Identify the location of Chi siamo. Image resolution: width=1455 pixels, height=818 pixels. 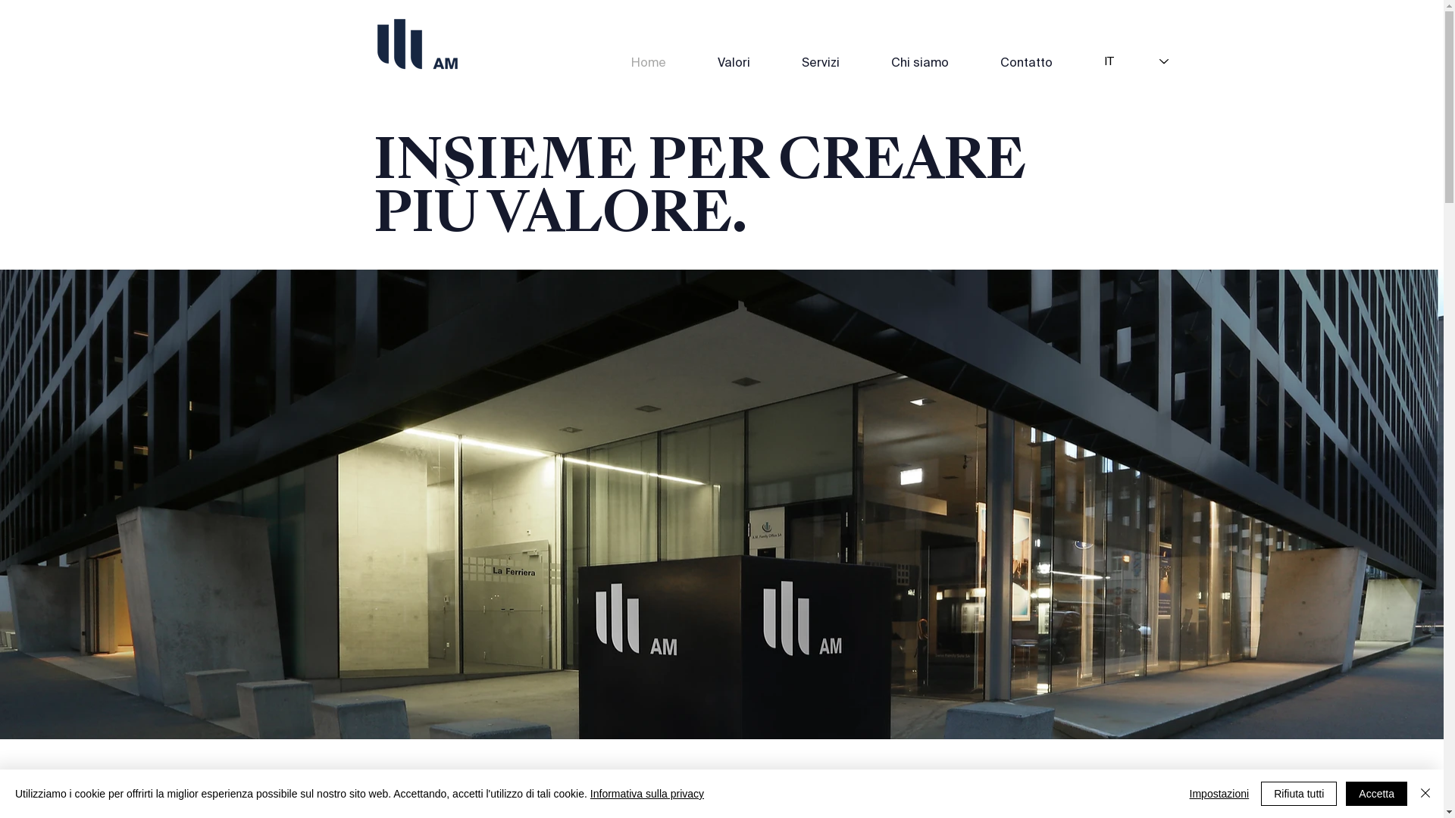
(934, 64).